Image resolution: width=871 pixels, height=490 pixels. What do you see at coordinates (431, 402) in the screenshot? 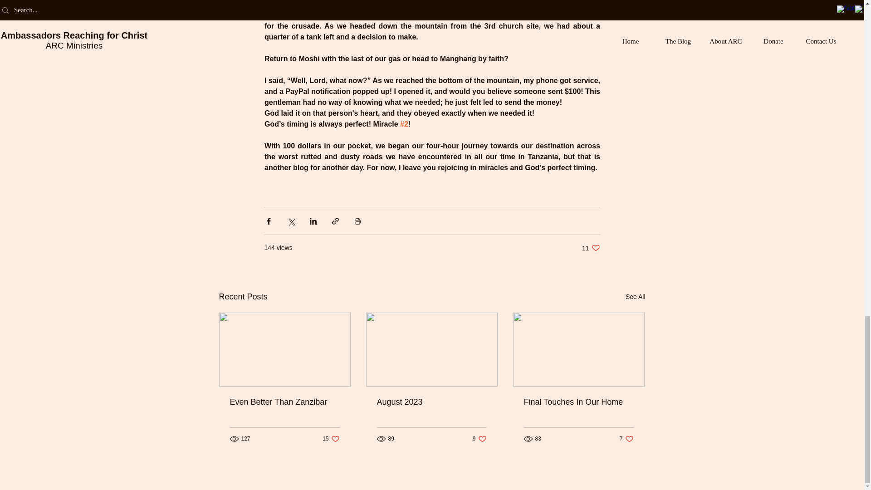
I see `Final Touches In Our Home` at bounding box center [431, 402].